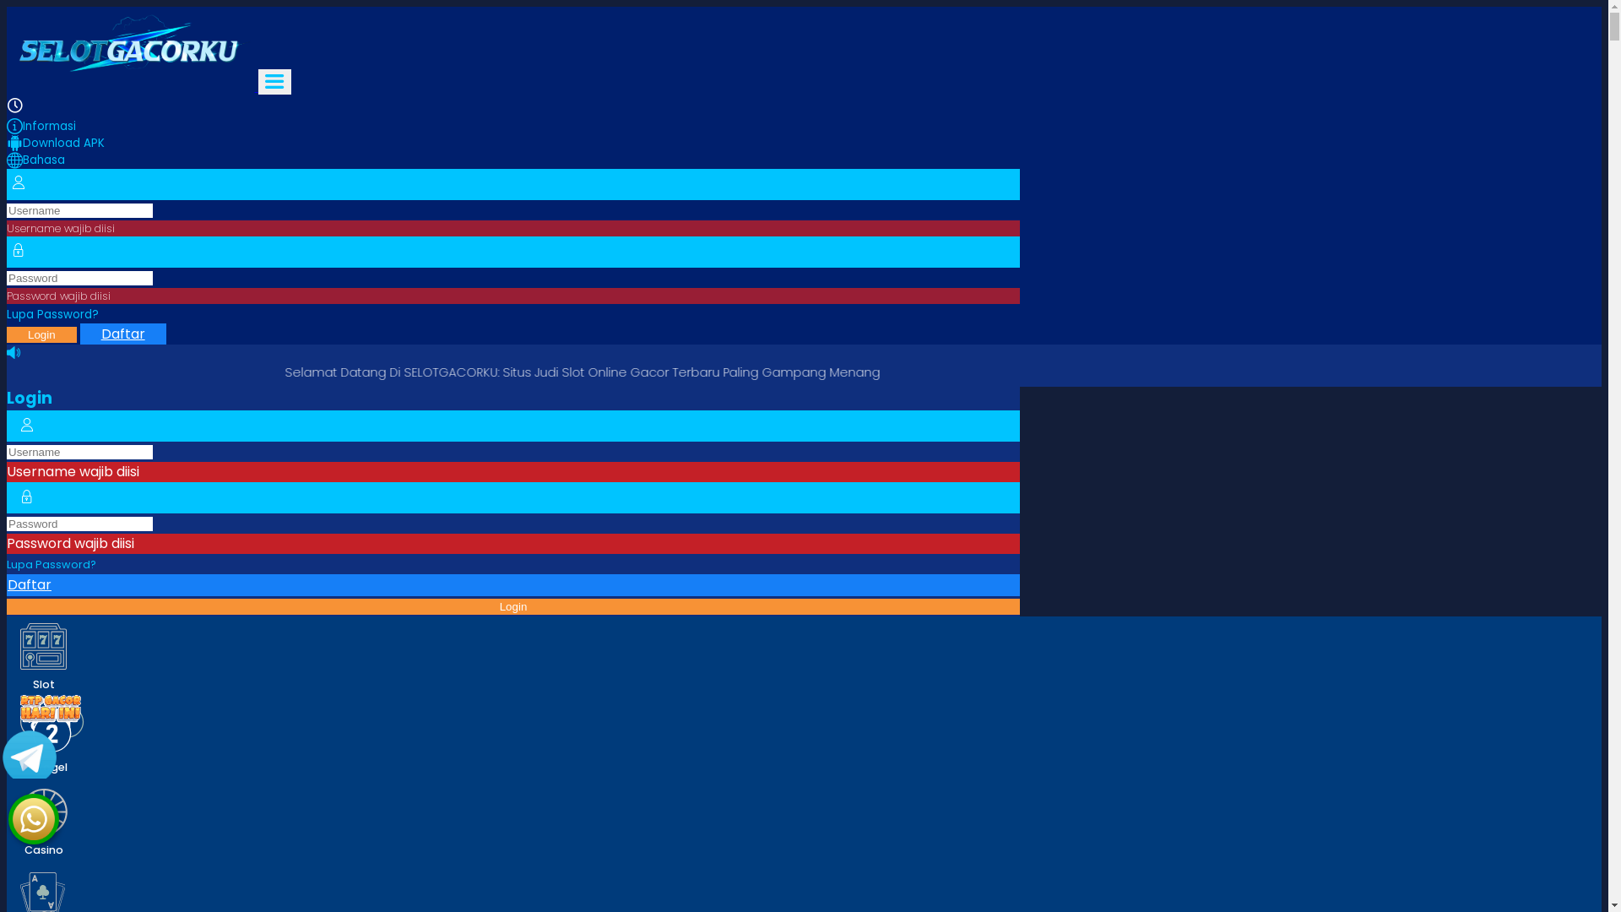 Image resolution: width=1621 pixels, height=912 pixels. Describe the element at coordinates (513, 585) in the screenshot. I see `Daftar` at that location.